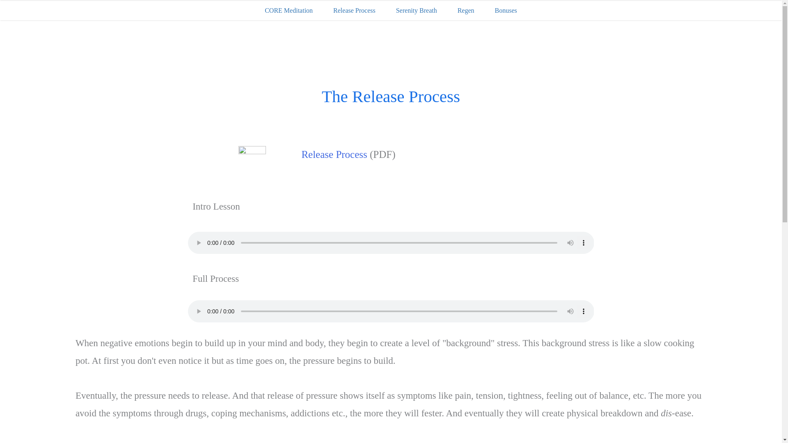  I want to click on Regen, so click(466, 11).